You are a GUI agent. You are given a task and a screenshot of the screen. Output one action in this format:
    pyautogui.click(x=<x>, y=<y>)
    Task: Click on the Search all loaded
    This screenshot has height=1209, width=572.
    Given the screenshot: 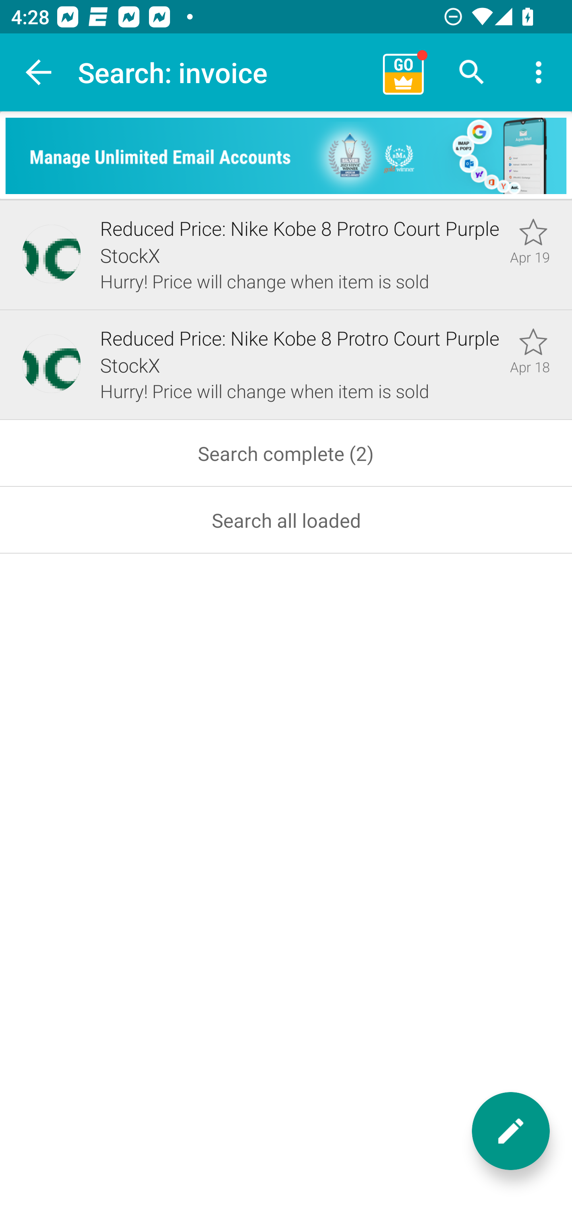 What is the action you would take?
    pyautogui.click(x=286, y=520)
    